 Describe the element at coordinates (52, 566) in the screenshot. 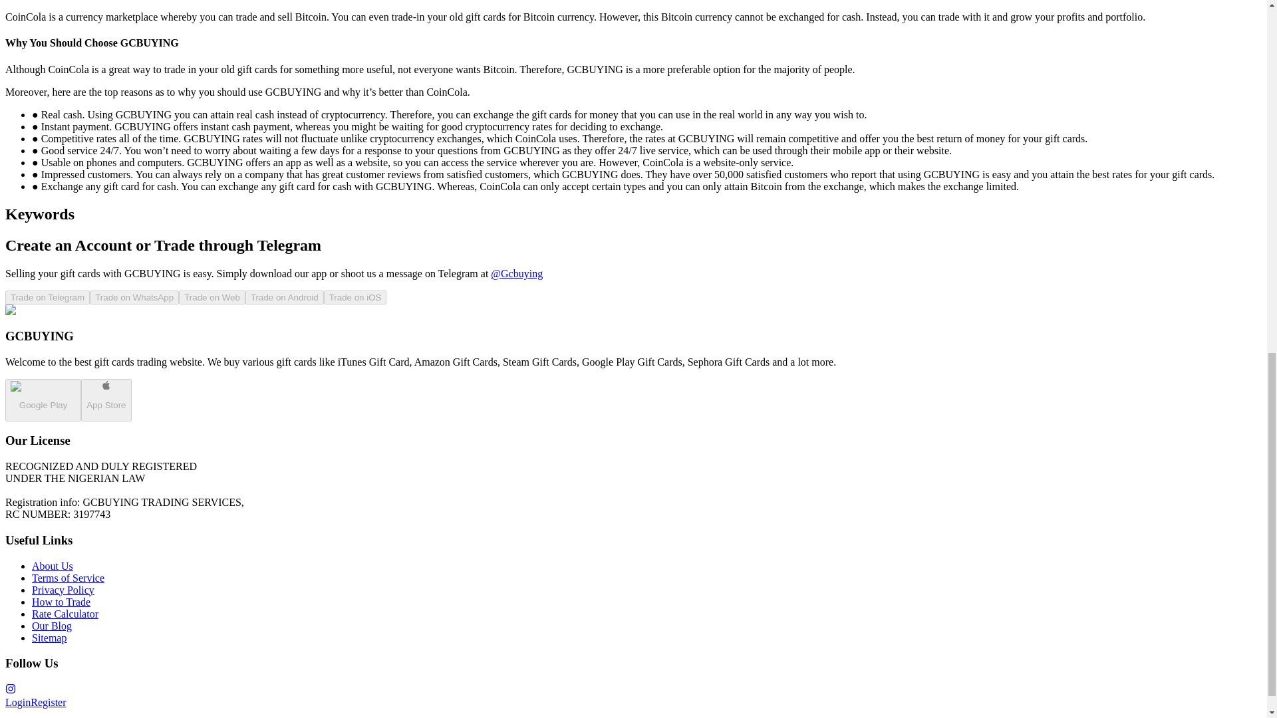

I see `About Us` at that location.